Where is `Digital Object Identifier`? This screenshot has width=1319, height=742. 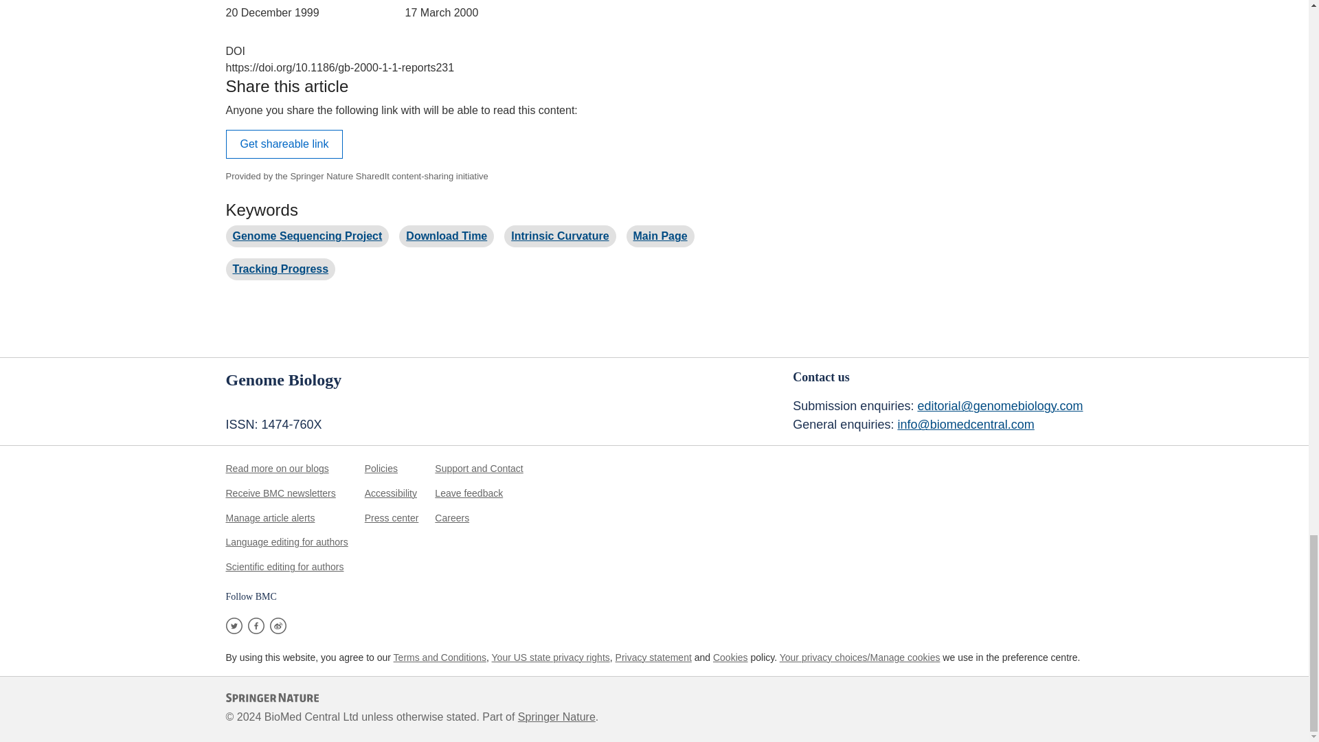 Digital Object Identifier is located at coordinates (235, 51).